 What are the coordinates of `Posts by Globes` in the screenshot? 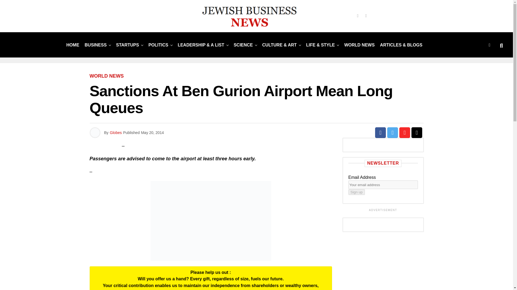 It's located at (116, 133).